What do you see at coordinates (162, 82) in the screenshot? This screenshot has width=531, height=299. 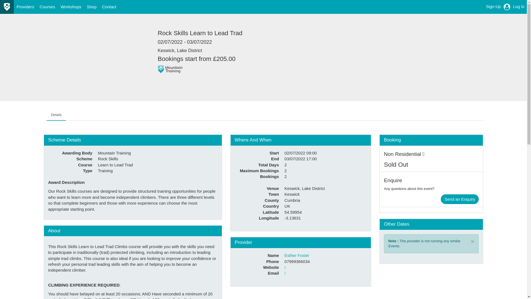 I see `Share on Facebook` at bounding box center [162, 82].